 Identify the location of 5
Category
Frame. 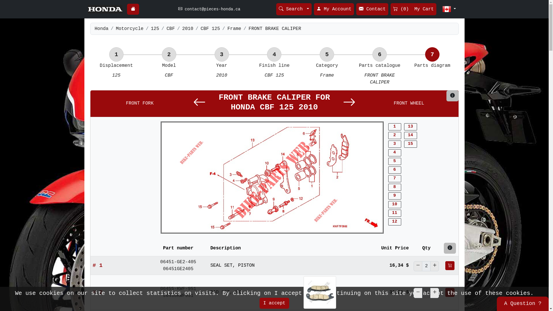
(327, 71).